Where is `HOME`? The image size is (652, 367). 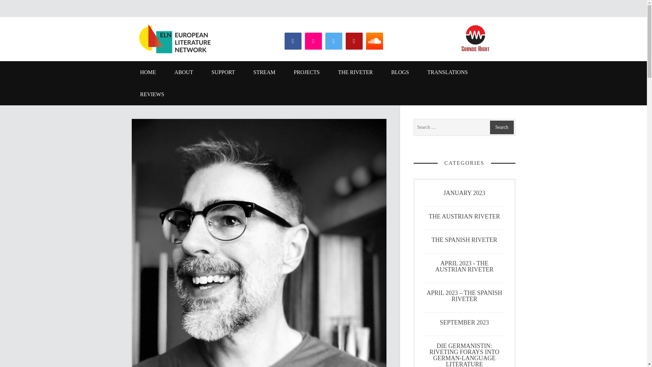
HOME is located at coordinates (148, 72).